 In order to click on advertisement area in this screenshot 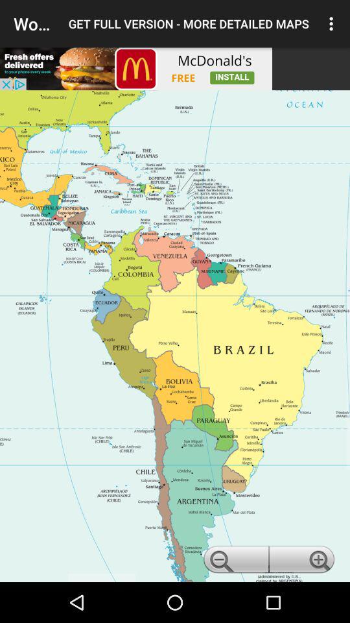, I will do `click(136, 69)`.